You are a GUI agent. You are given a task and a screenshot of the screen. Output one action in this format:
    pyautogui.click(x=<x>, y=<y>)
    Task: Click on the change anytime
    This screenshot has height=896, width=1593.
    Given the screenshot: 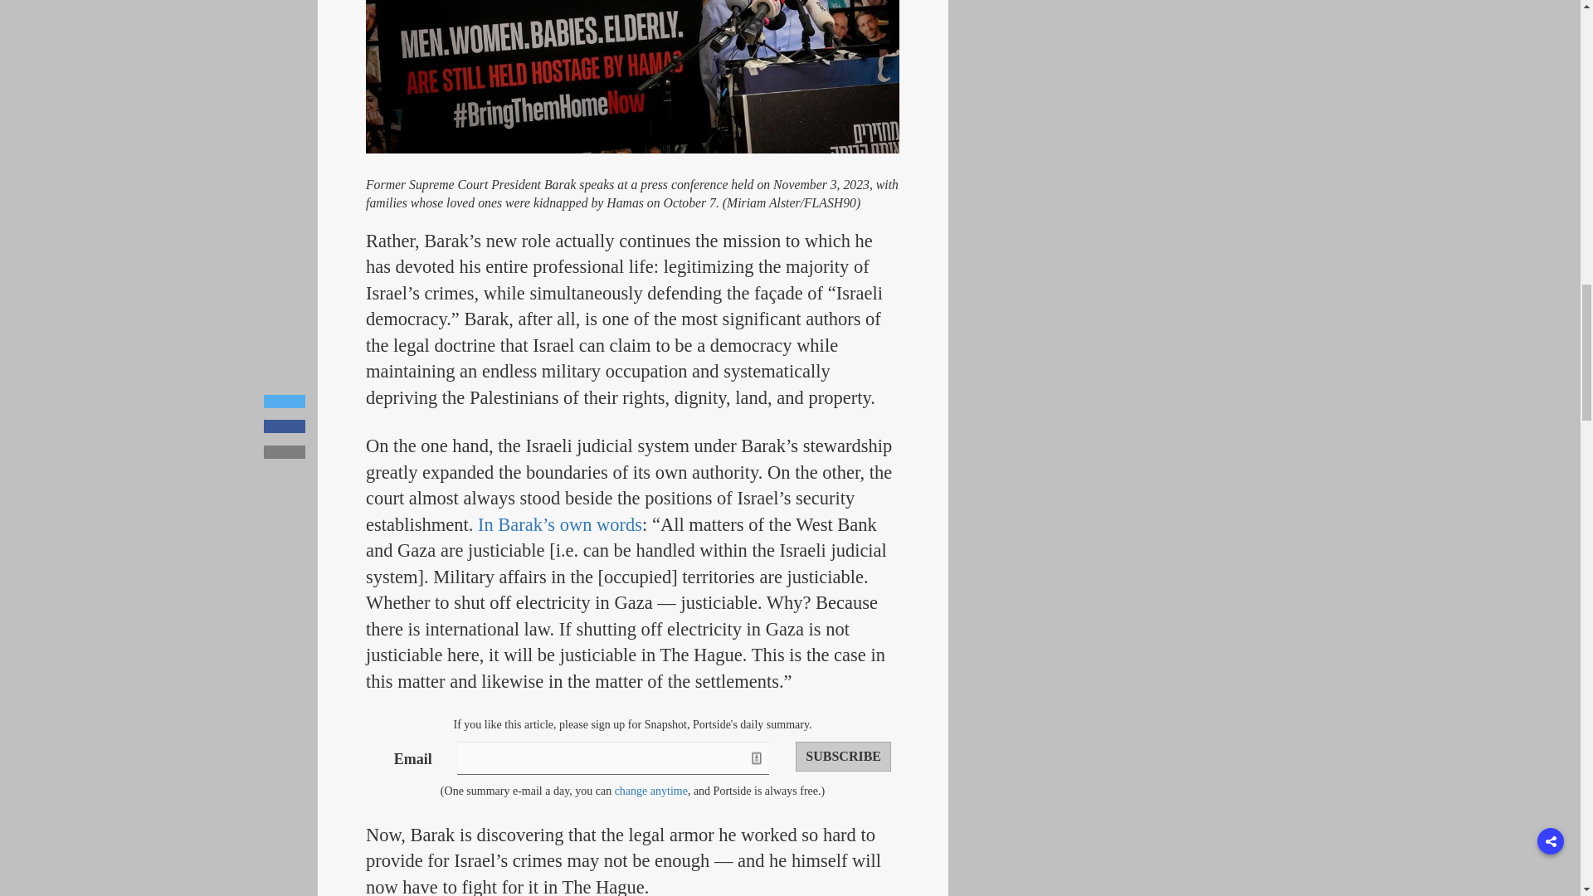 What is the action you would take?
    pyautogui.click(x=651, y=791)
    